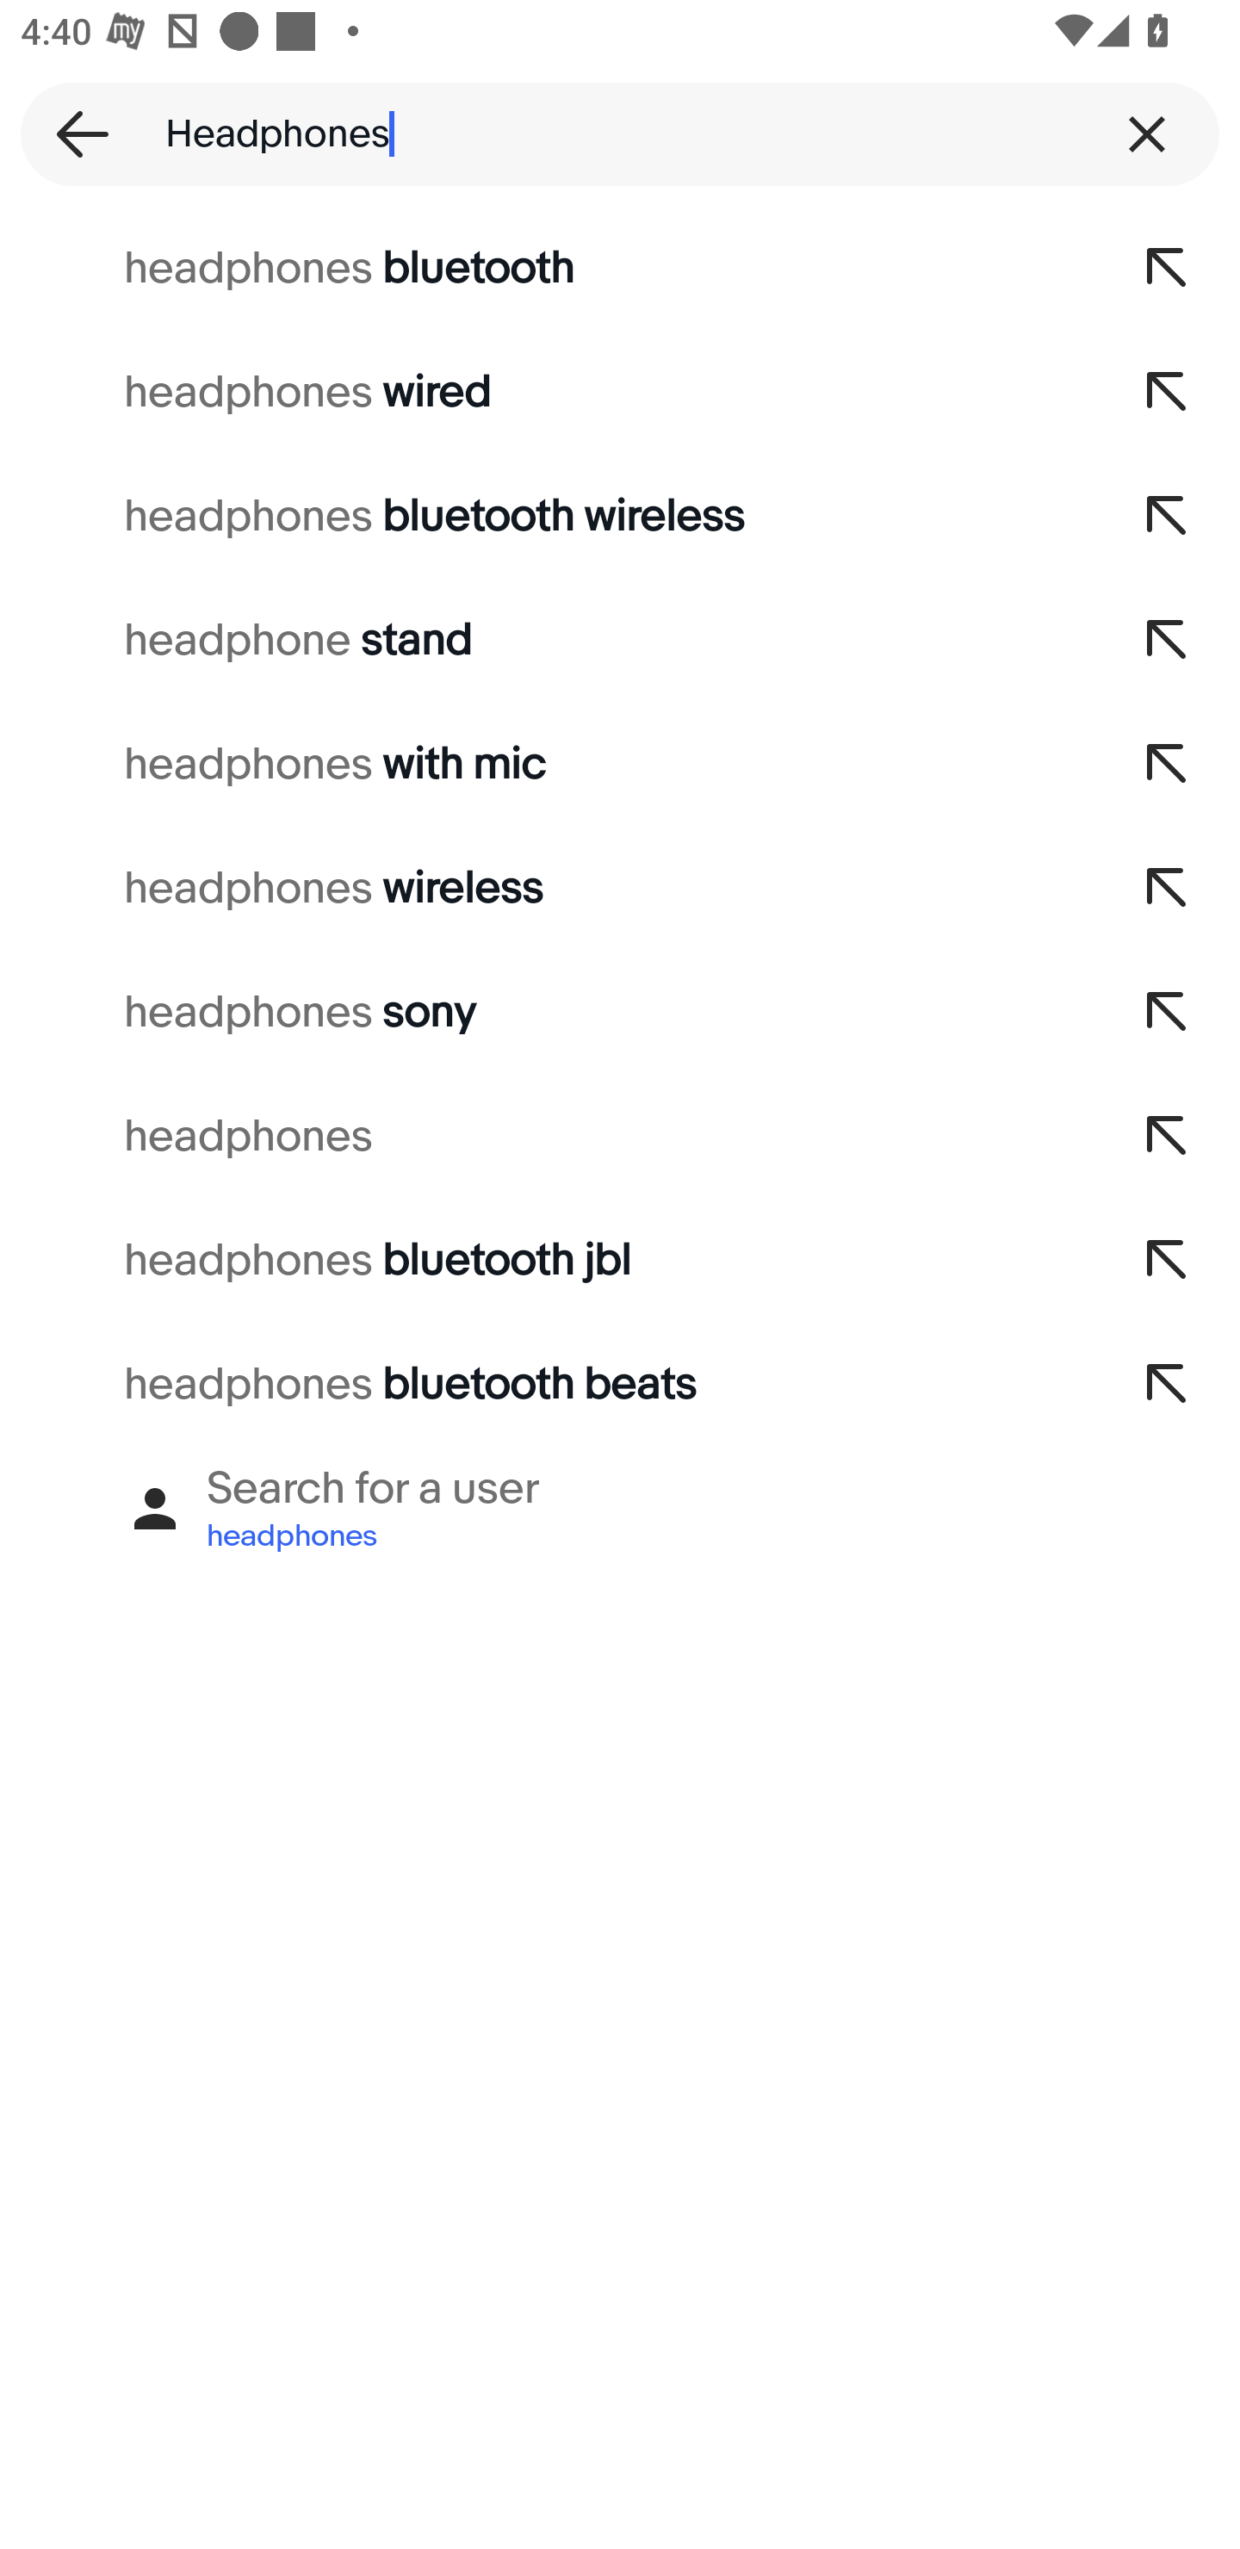  Describe the element at coordinates (1147, 133) in the screenshot. I see `Clear query` at that location.